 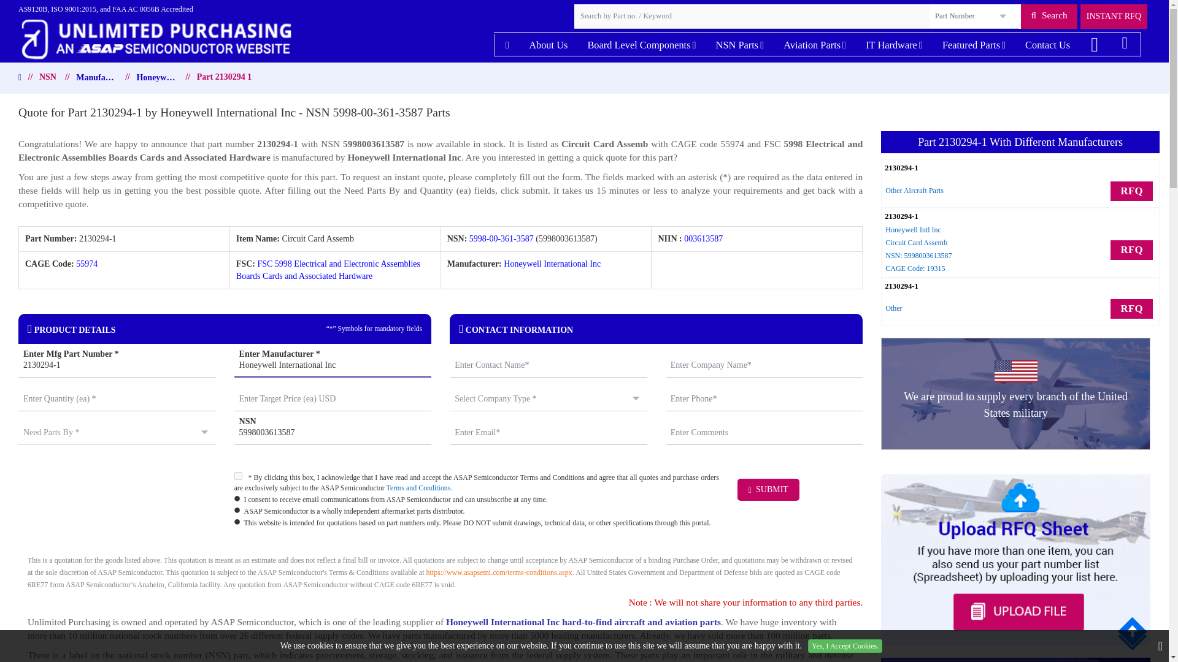 I want to click on INSTANT RFQ, so click(x=1114, y=16).